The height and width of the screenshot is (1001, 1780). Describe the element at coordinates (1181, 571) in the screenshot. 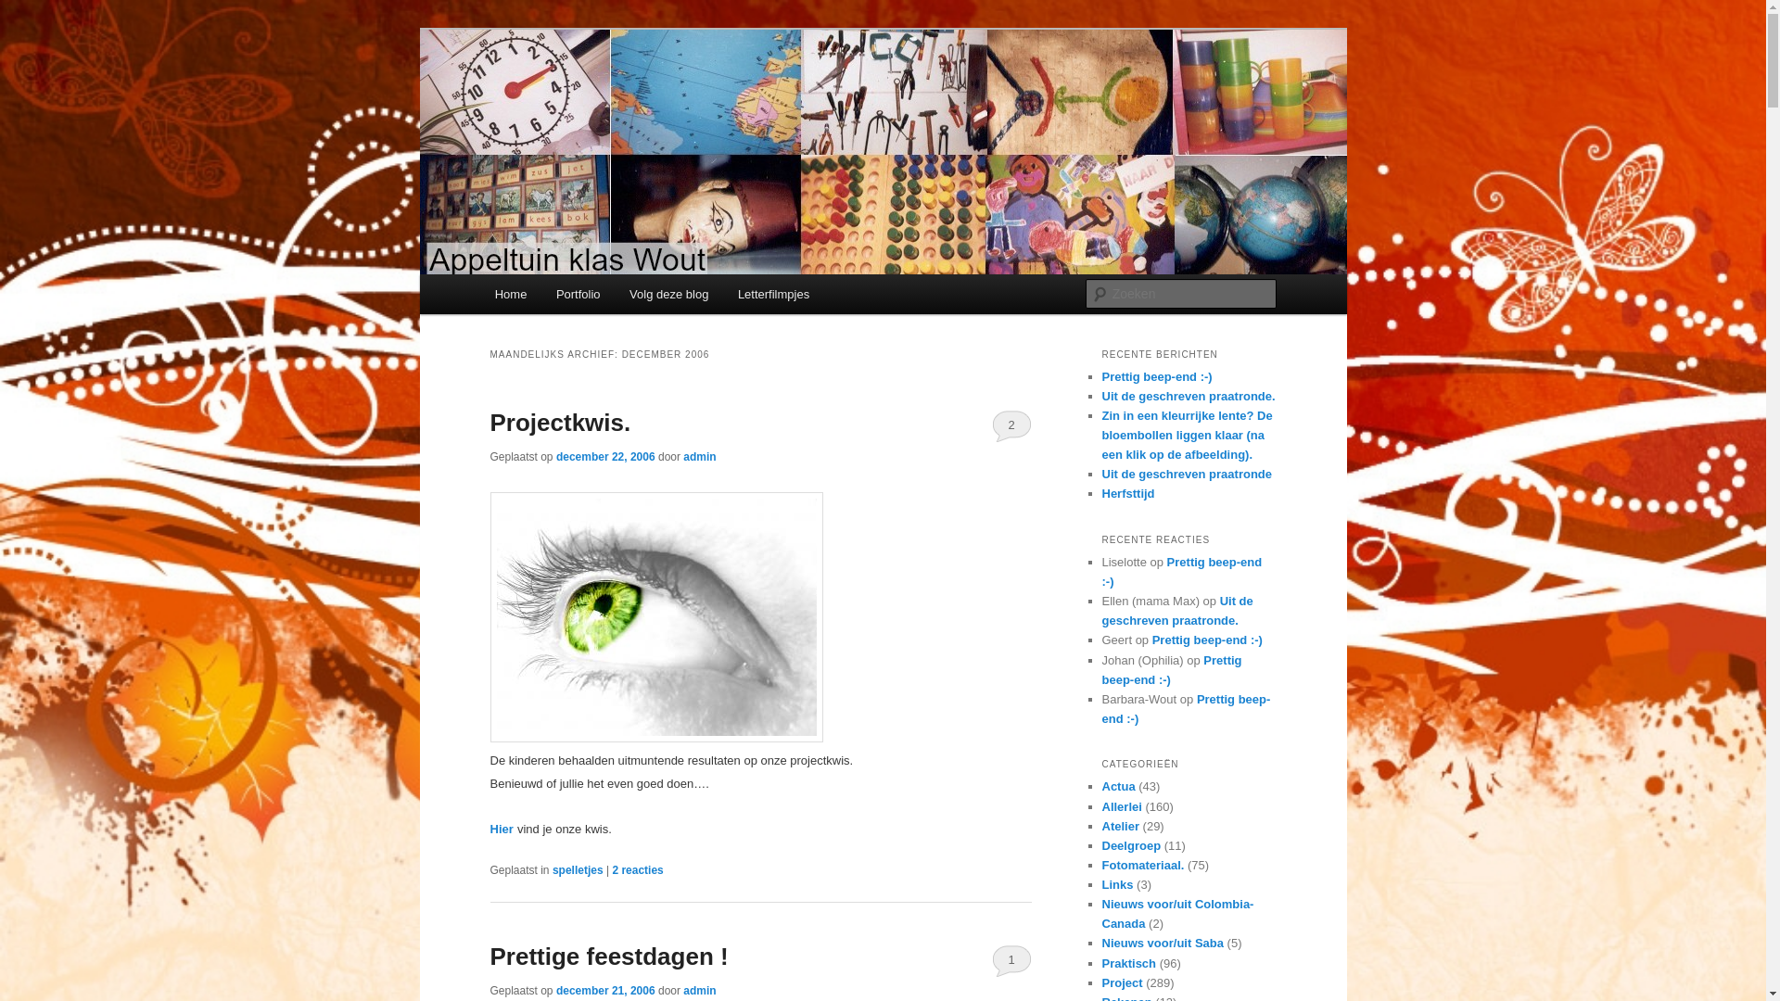

I see `Prettig beep-end :-)` at that location.